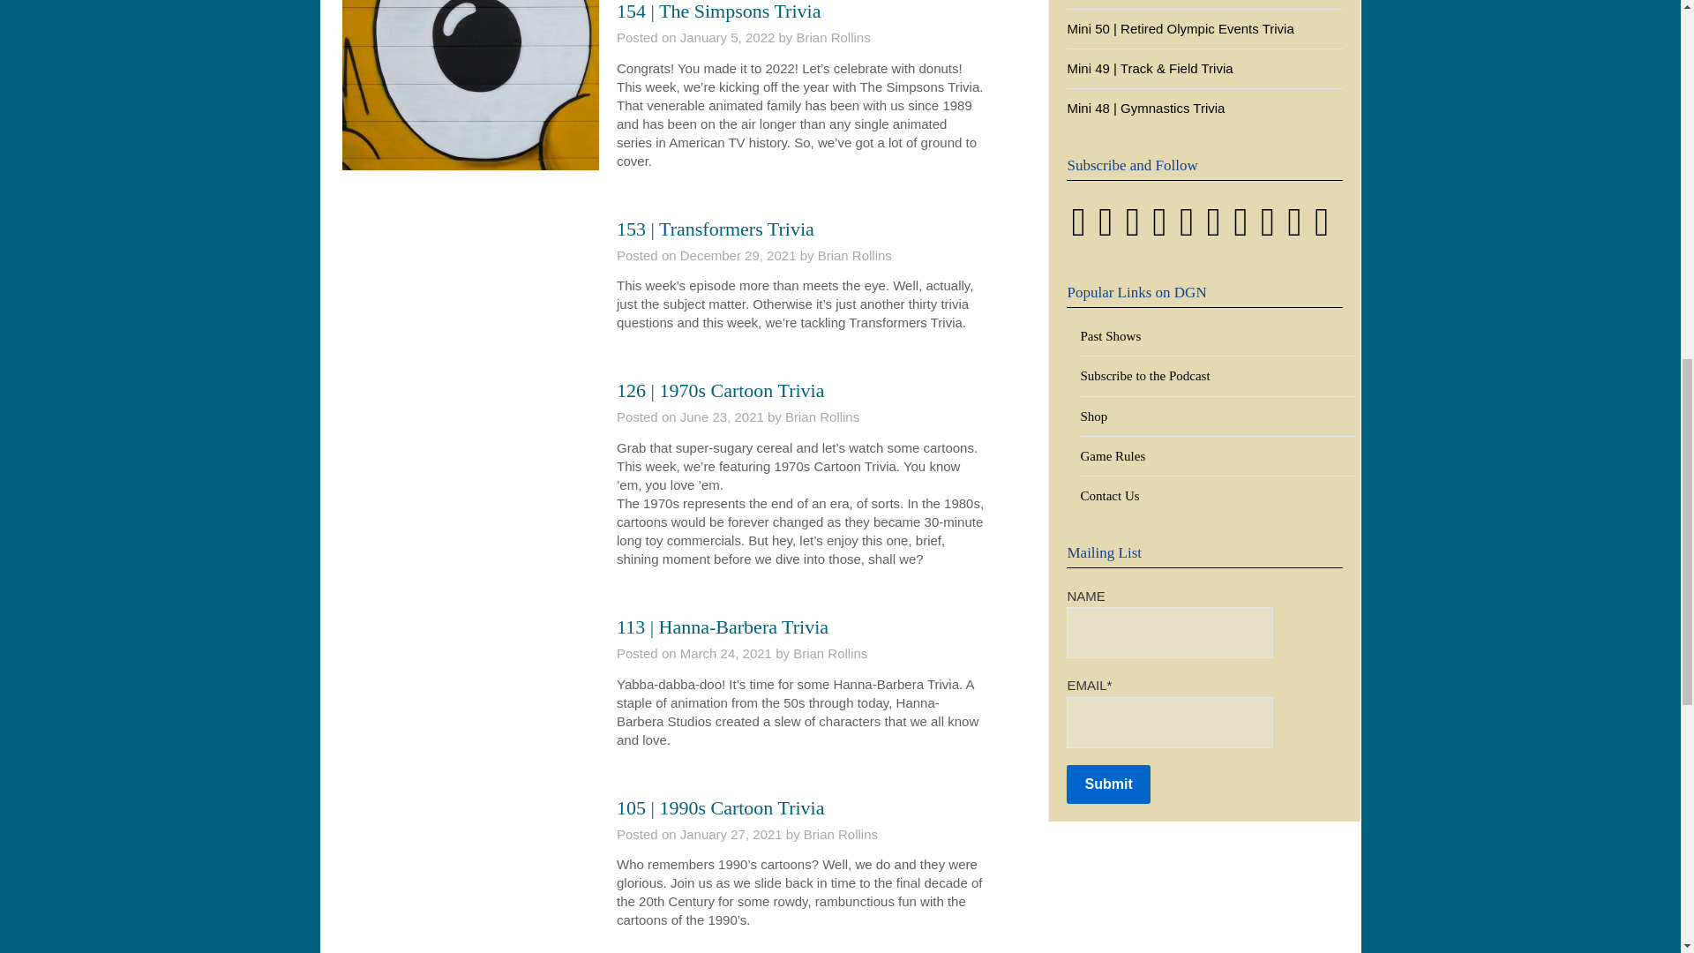  I want to click on Subscribe to the email list., so click(1293, 230).